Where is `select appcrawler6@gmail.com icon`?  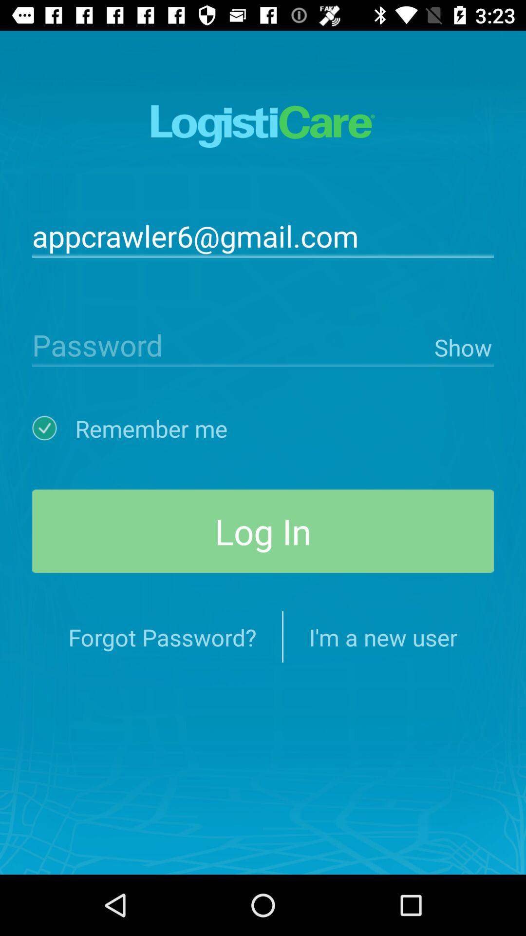 select appcrawler6@gmail.com icon is located at coordinates (263, 235).